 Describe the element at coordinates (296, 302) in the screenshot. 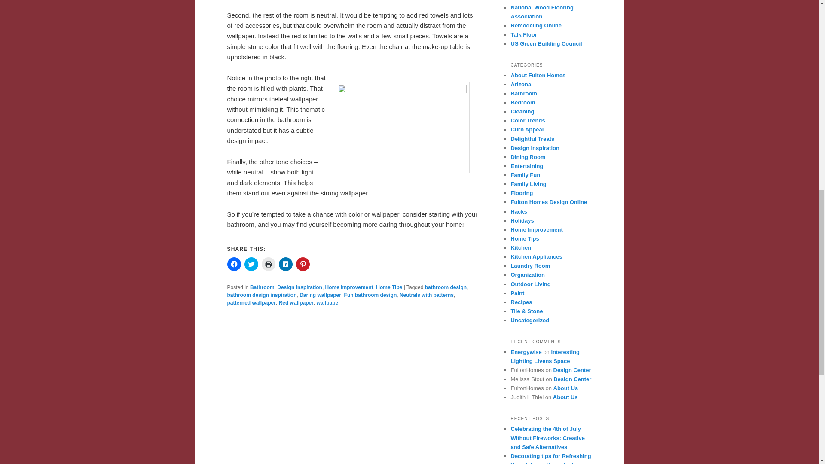

I see `Red wallpaper` at that location.